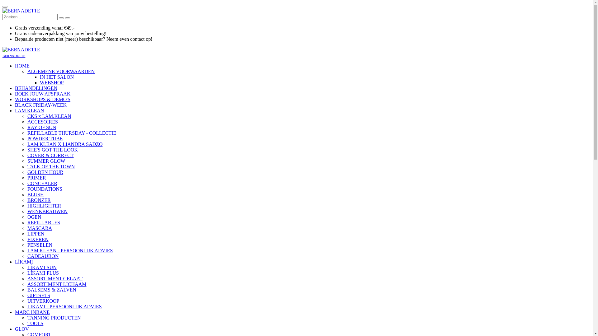 This screenshot has width=598, height=336. Describe the element at coordinates (39, 200) in the screenshot. I see `BRONZER` at that location.